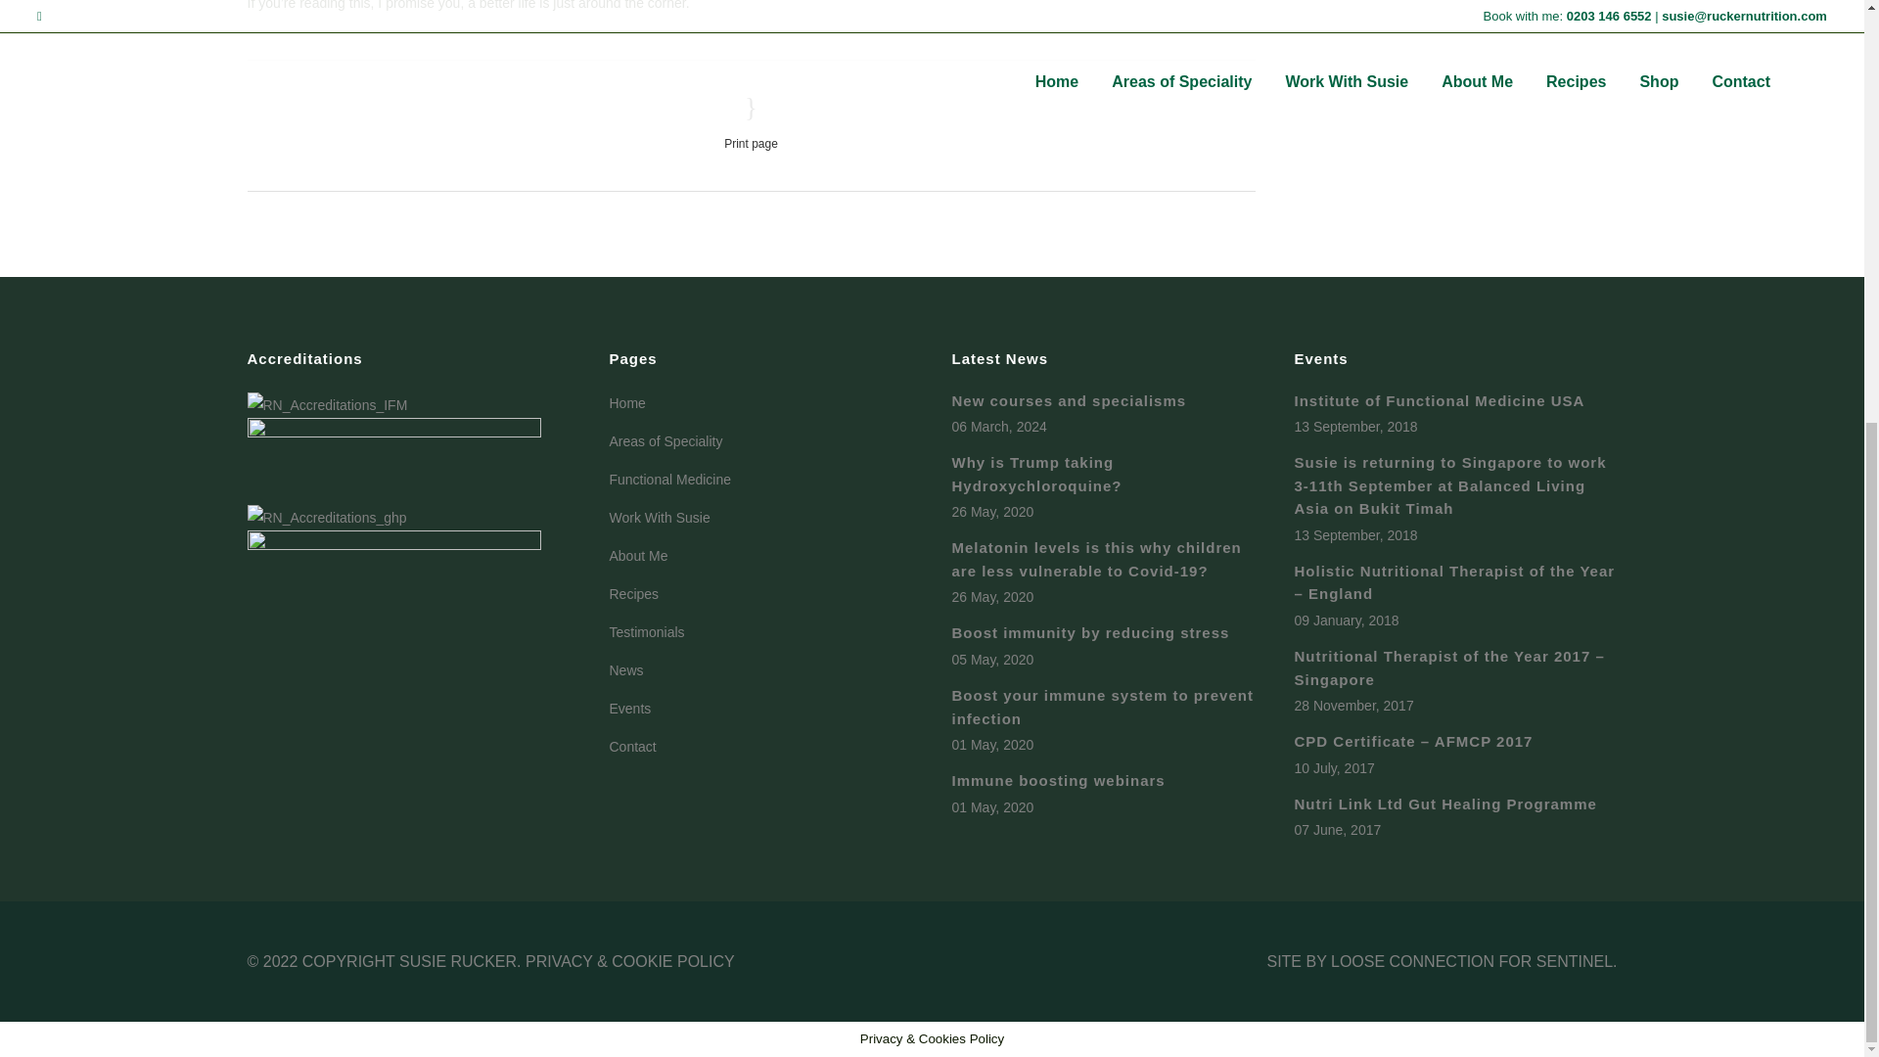  Describe the element at coordinates (750, 123) in the screenshot. I see `Print page` at that location.